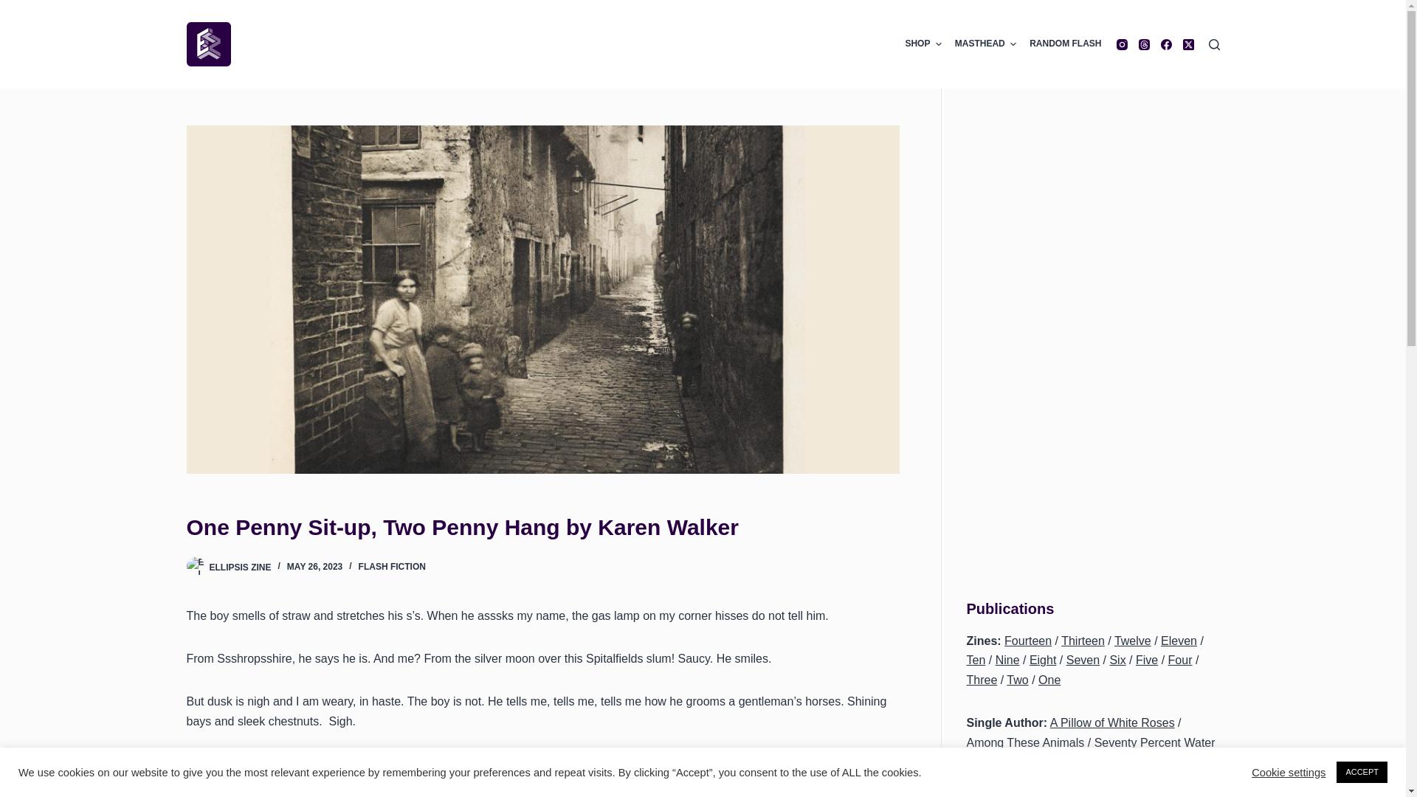 The height and width of the screenshot is (797, 1417). Describe the element at coordinates (542, 527) in the screenshot. I see `One Penny Sit-up, Two Penny Hang by Karen Walker` at that location.